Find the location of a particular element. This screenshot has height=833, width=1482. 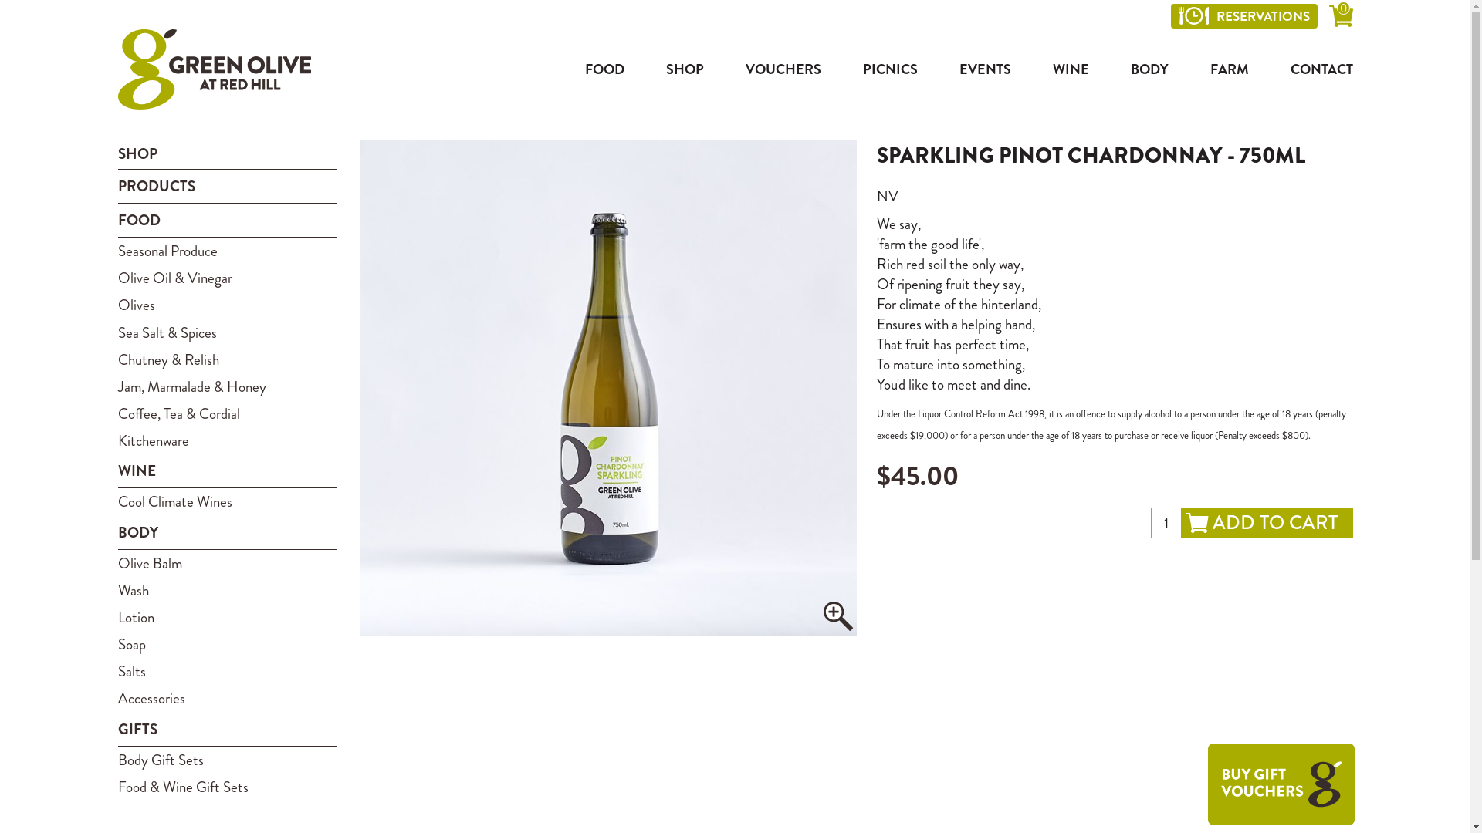

BODY is located at coordinates (227, 533).